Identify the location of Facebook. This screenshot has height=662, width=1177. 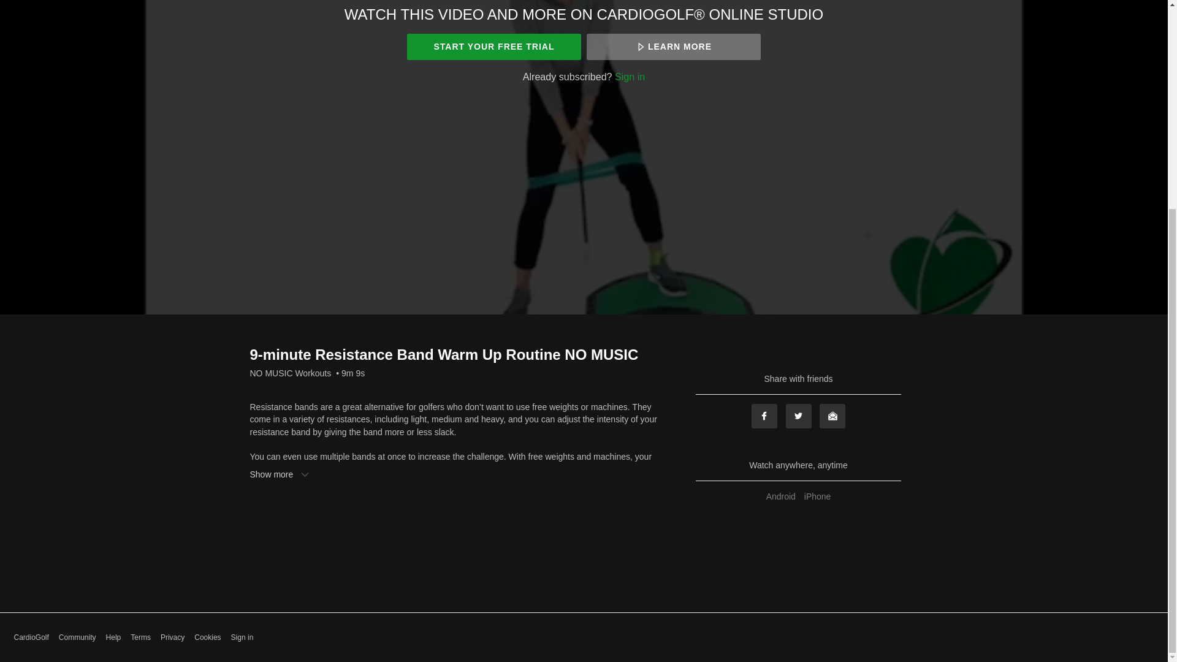
(764, 416).